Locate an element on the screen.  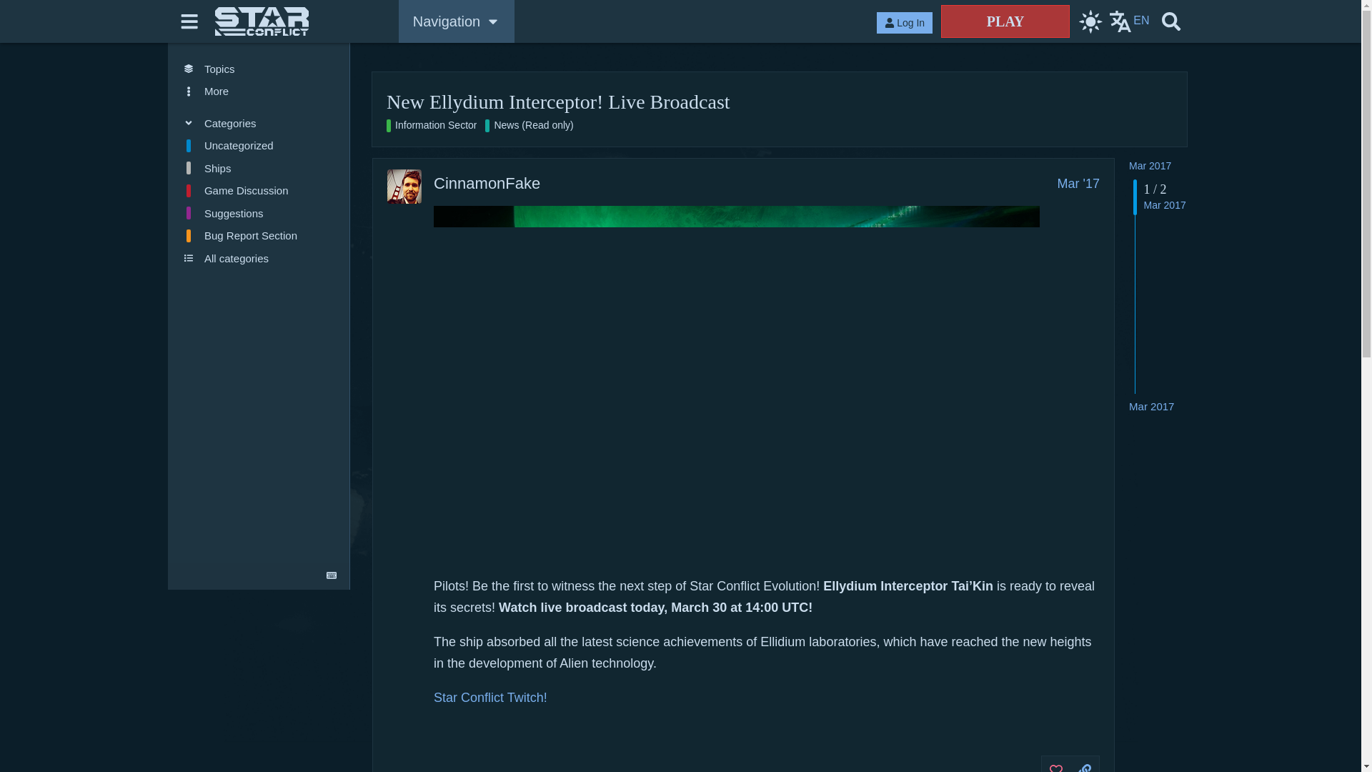
All topics is located at coordinates (259, 69).